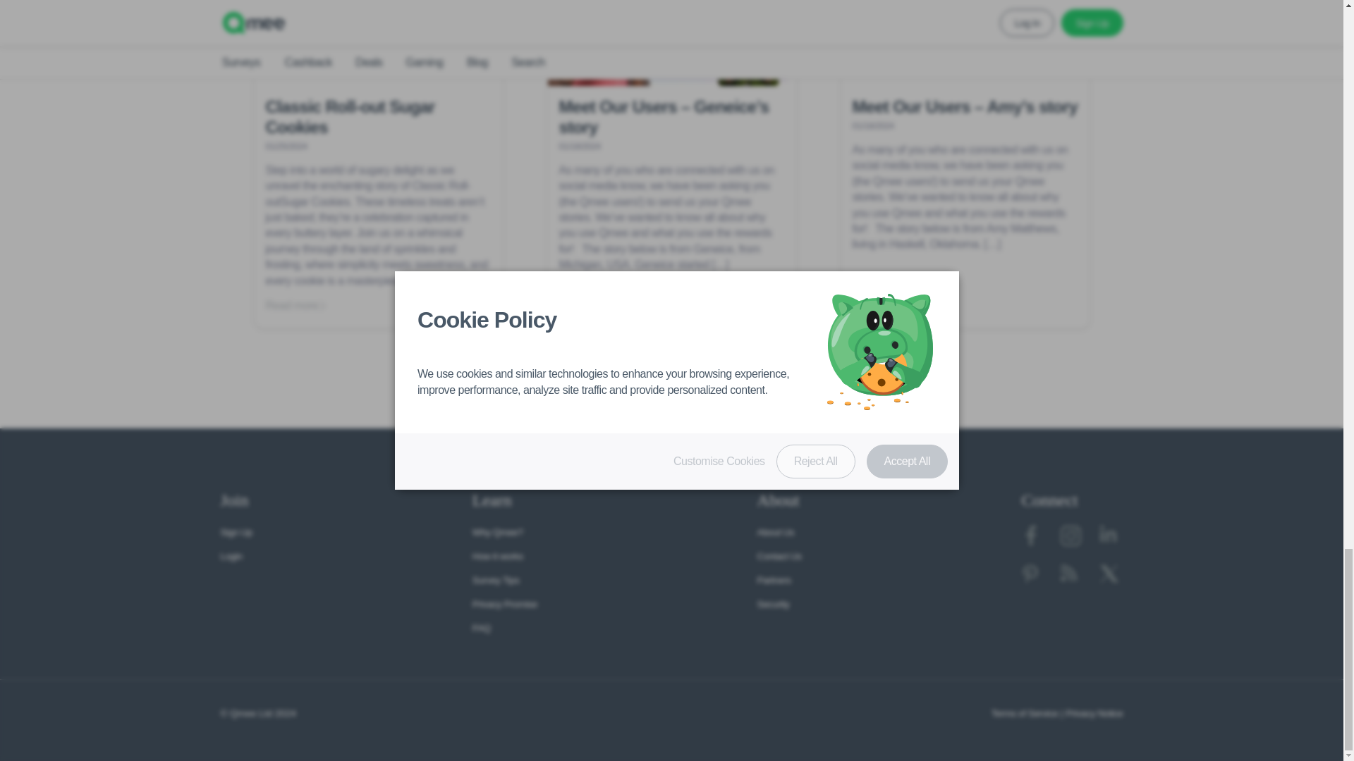  What do you see at coordinates (231, 556) in the screenshot?
I see `Login` at bounding box center [231, 556].